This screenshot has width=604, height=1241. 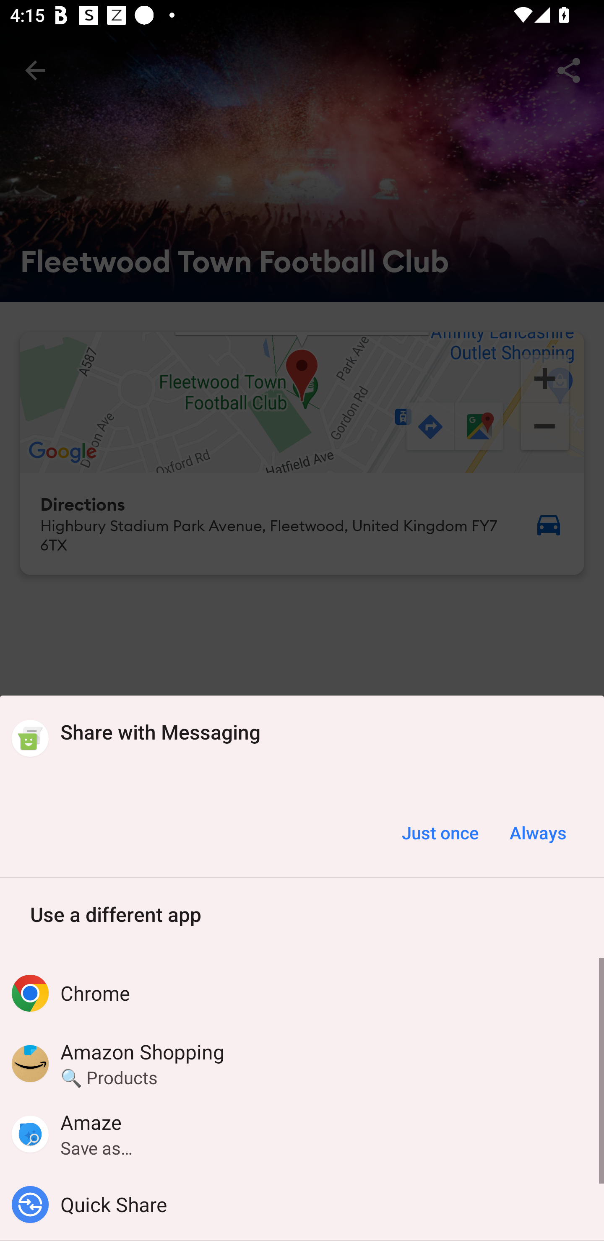 What do you see at coordinates (302, 1134) in the screenshot?
I see `Amaze Save as…` at bounding box center [302, 1134].